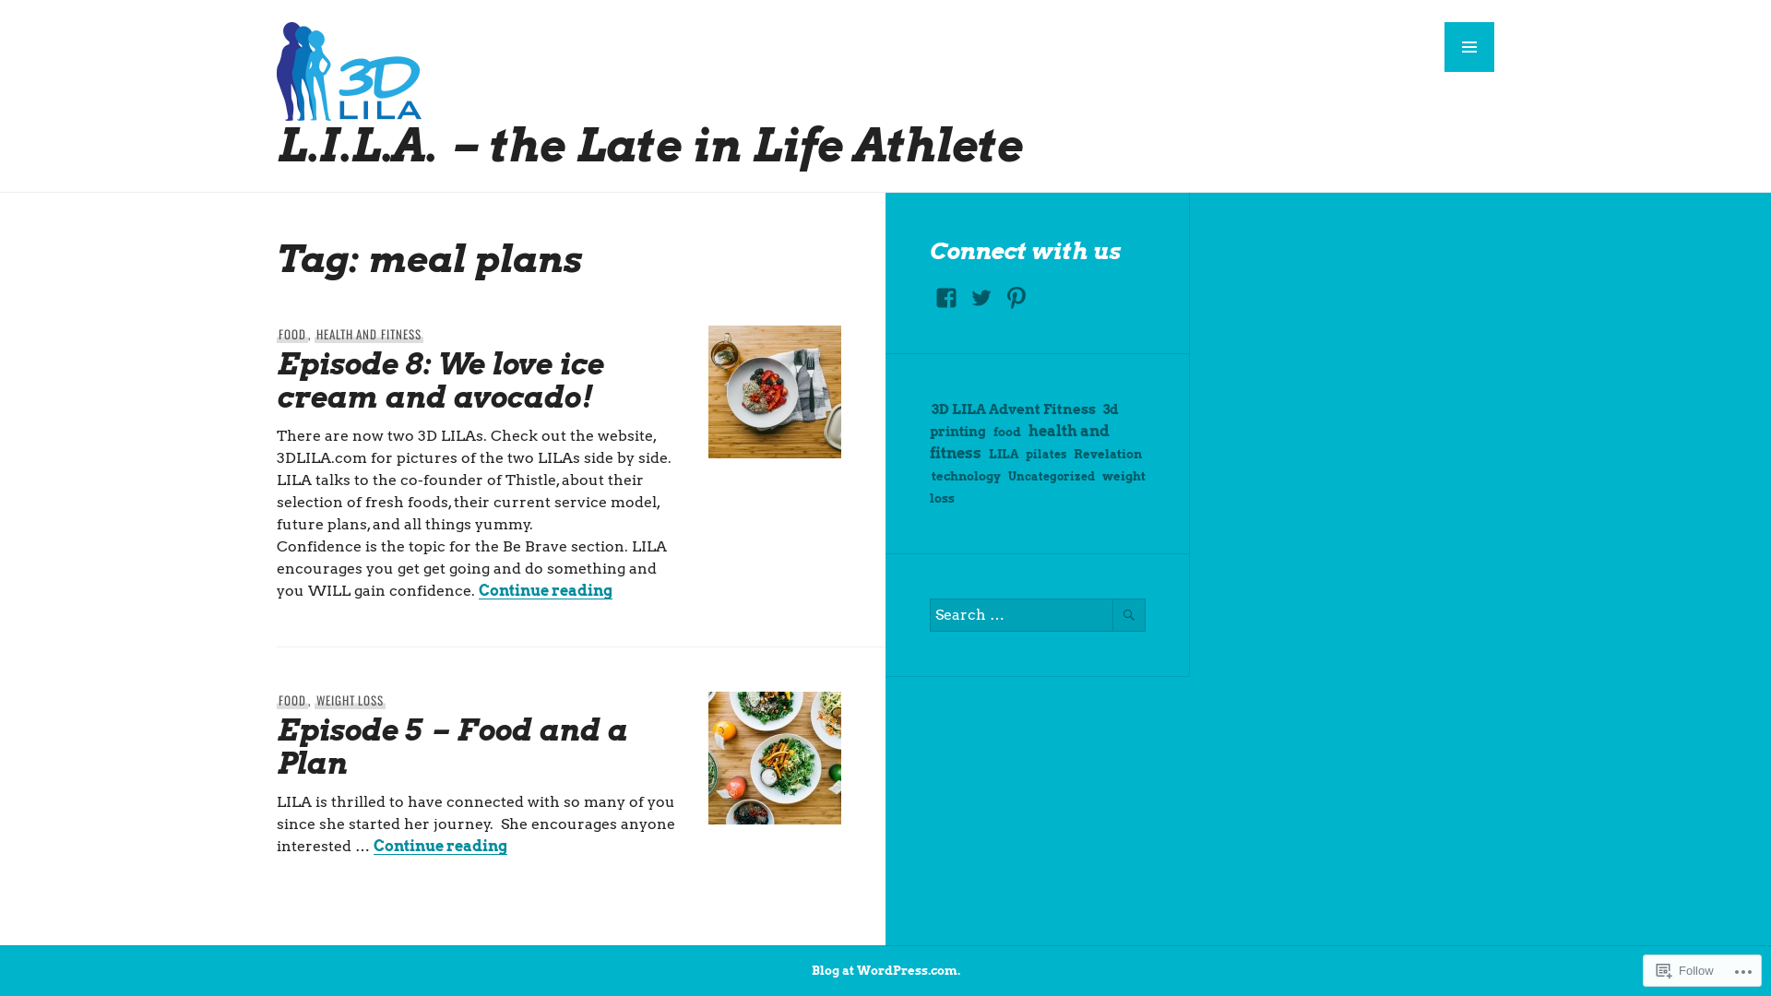  I want to click on FOOD, so click(292, 700).